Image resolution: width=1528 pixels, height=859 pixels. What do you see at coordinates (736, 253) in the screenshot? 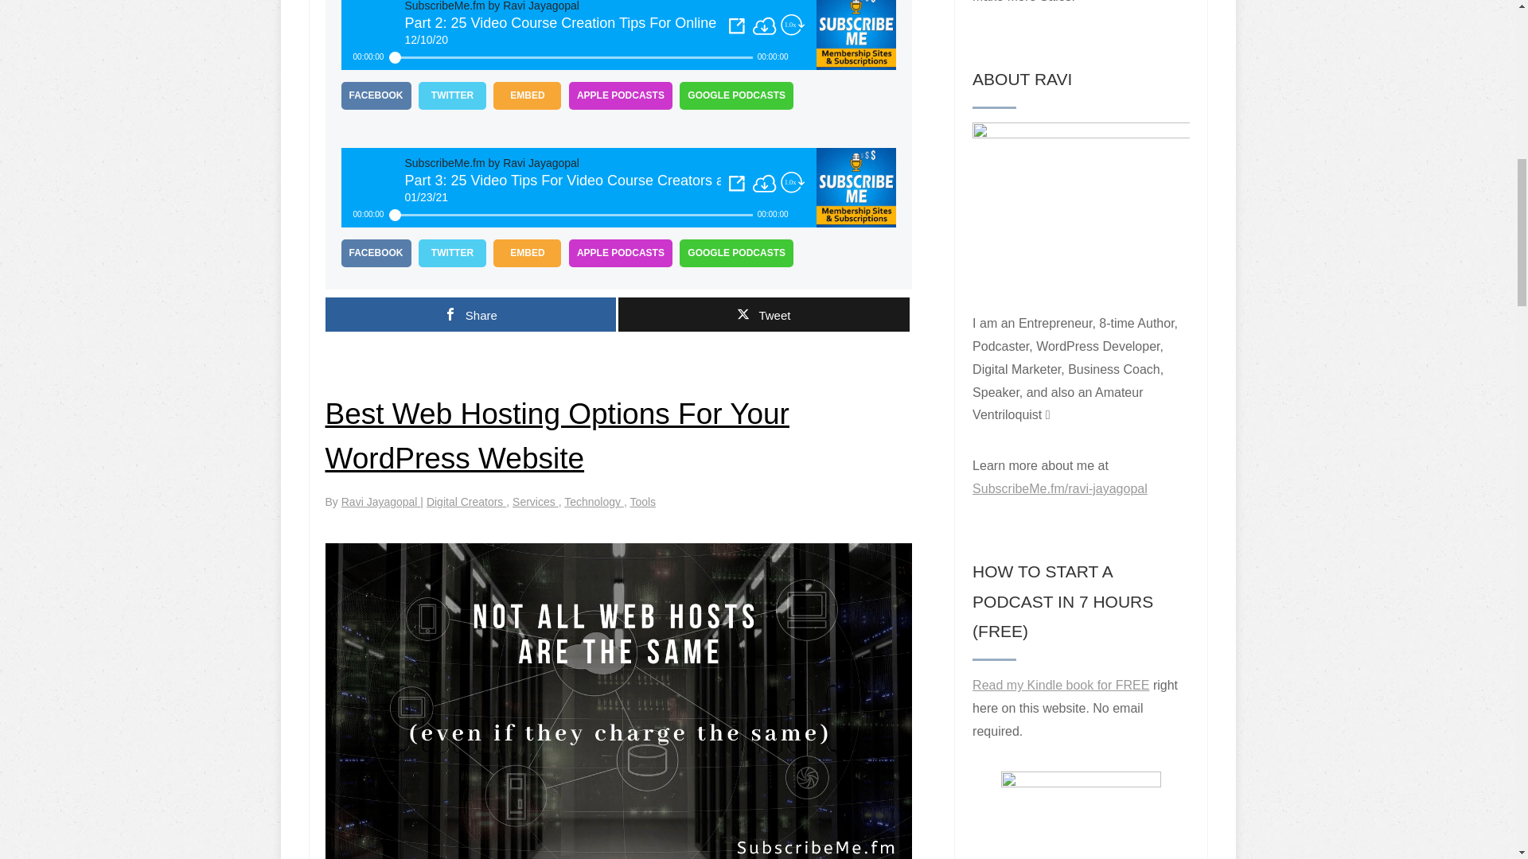
I see `GOOGLE PODCASTS` at bounding box center [736, 253].